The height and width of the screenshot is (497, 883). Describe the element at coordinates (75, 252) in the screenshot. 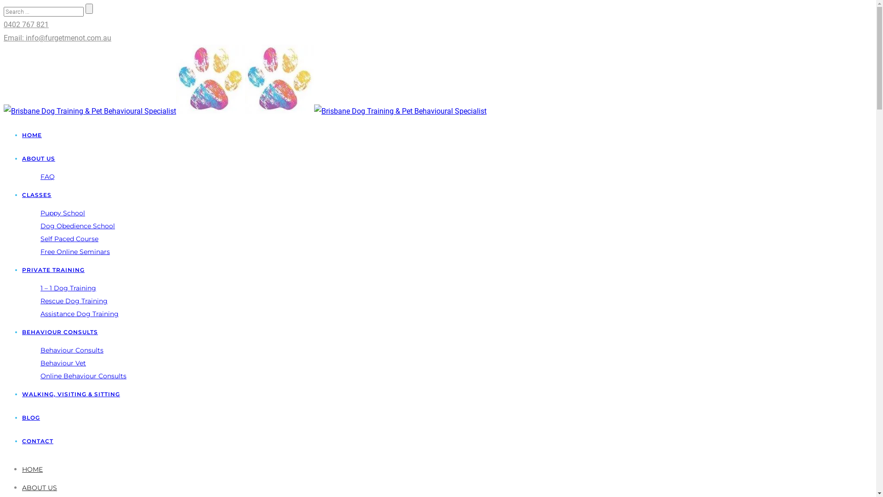

I see `Free Online Seminars` at that location.